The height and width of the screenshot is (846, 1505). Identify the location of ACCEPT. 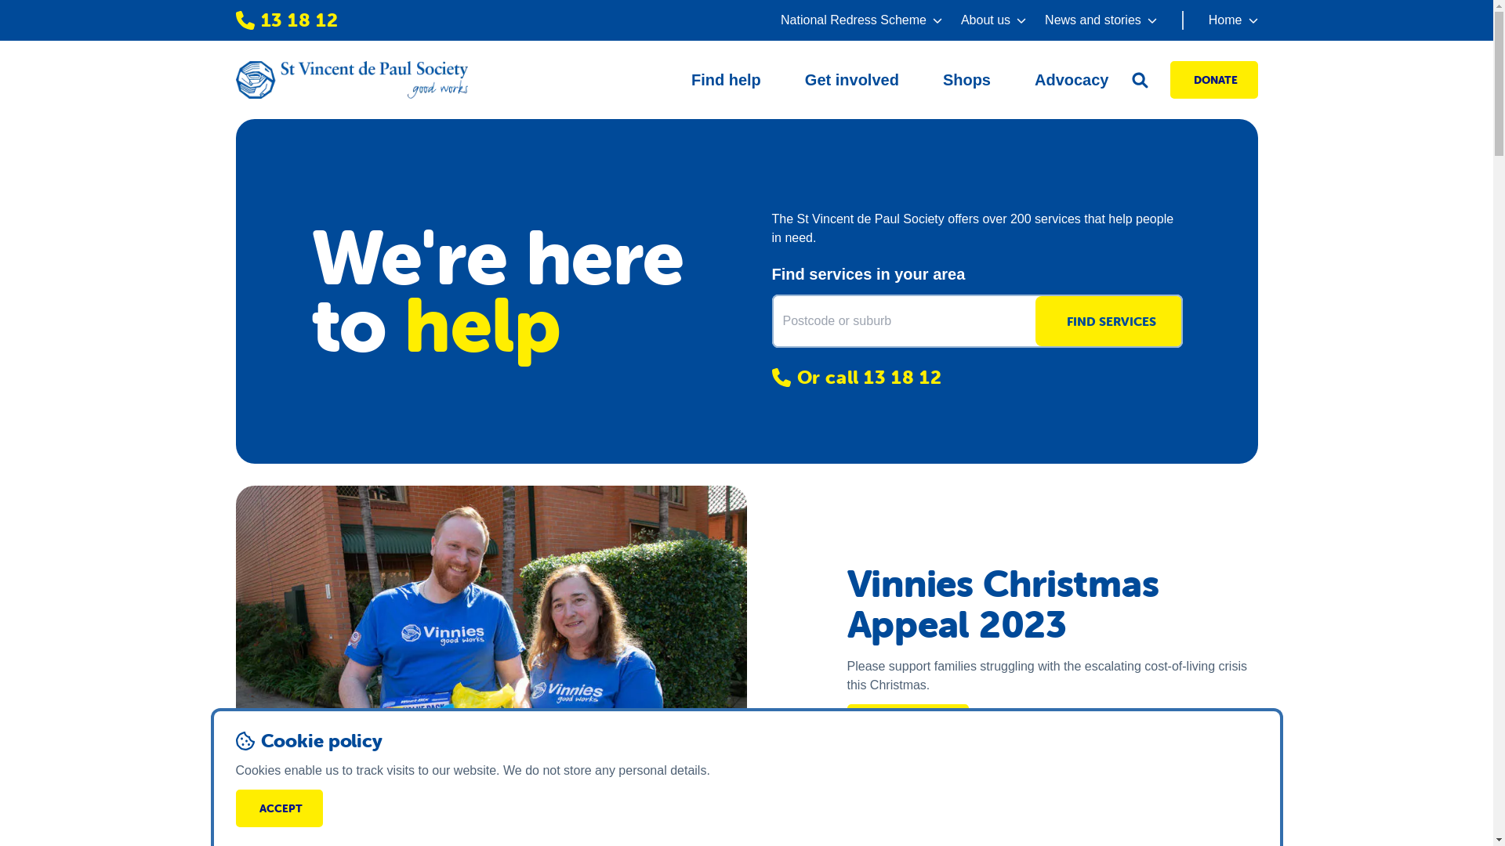
(279, 808).